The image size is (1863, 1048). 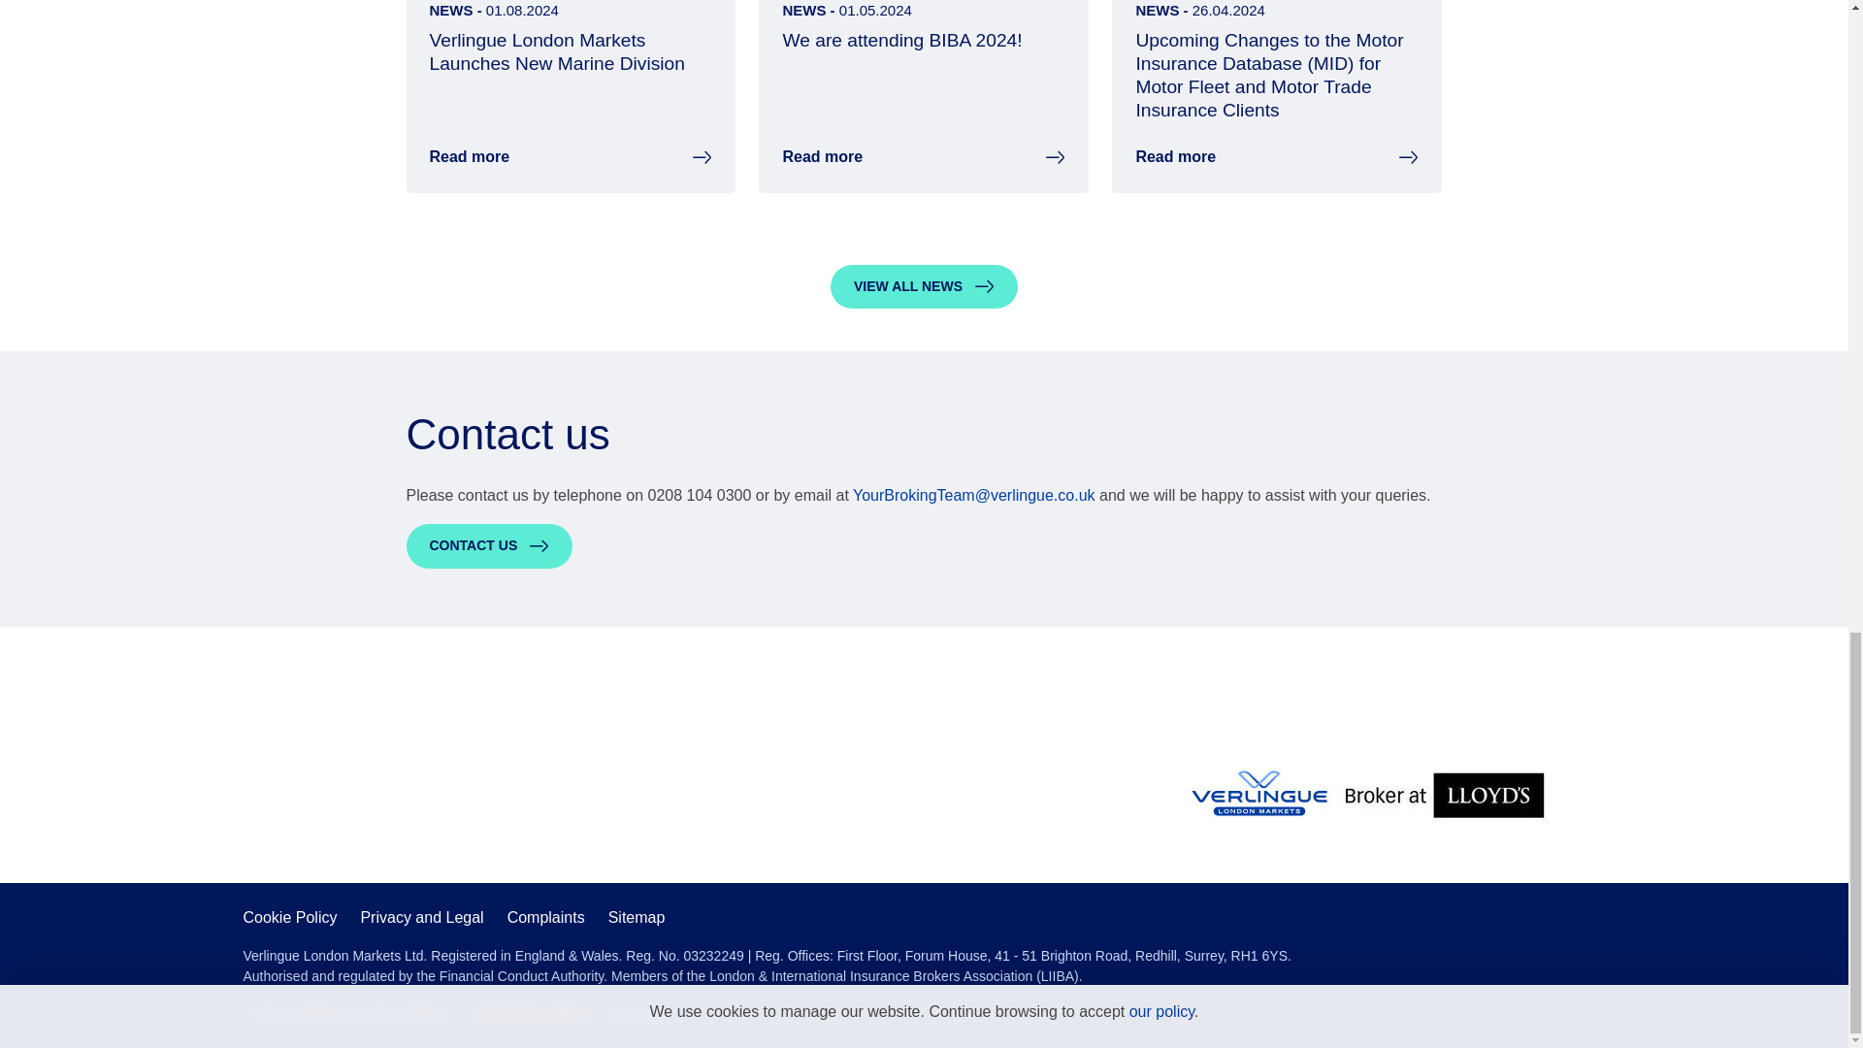 What do you see at coordinates (545, 918) in the screenshot?
I see `Complaints` at bounding box center [545, 918].